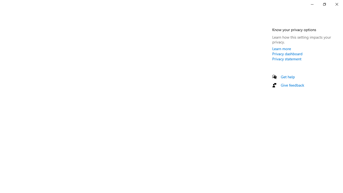 The image size is (343, 193). Describe the element at coordinates (287, 54) in the screenshot. I see `Privacy dashboard` at that location.